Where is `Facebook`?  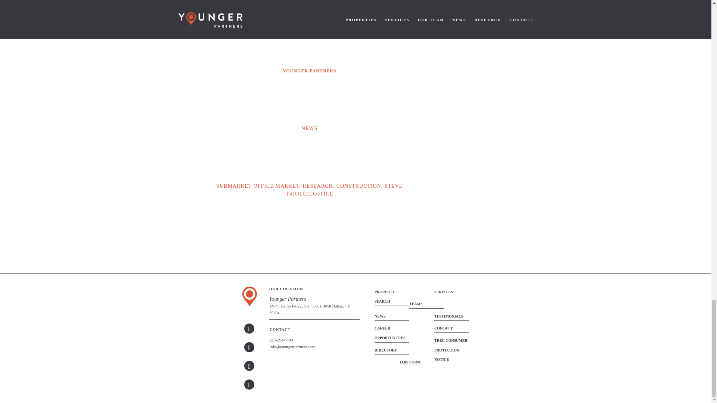
Facebook is located at coordinates (249, 384).